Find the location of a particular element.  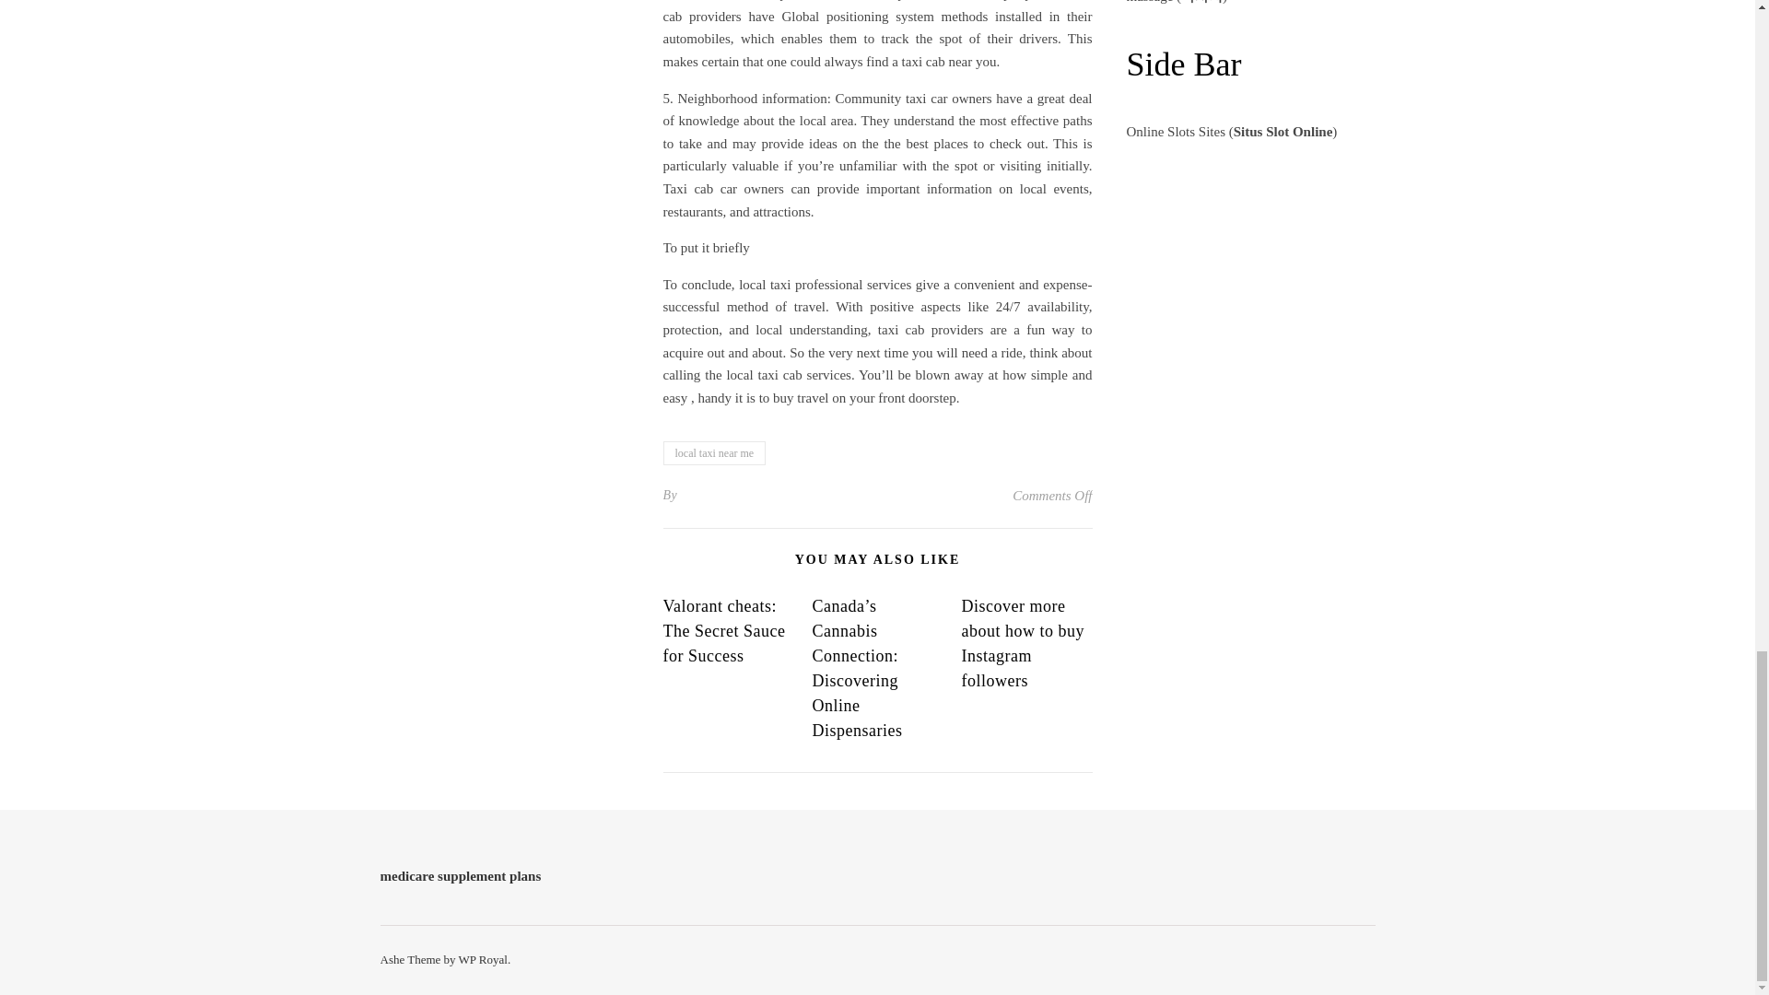

Valorant cheats: The Secret Sauce for Success is located at coordinates (724, 631).